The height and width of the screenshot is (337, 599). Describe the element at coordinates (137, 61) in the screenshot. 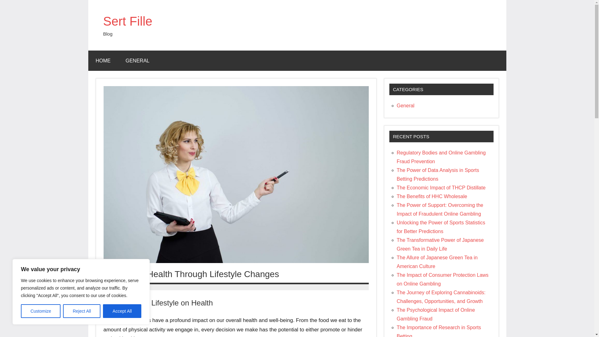

I see `GENERAL` at that location.